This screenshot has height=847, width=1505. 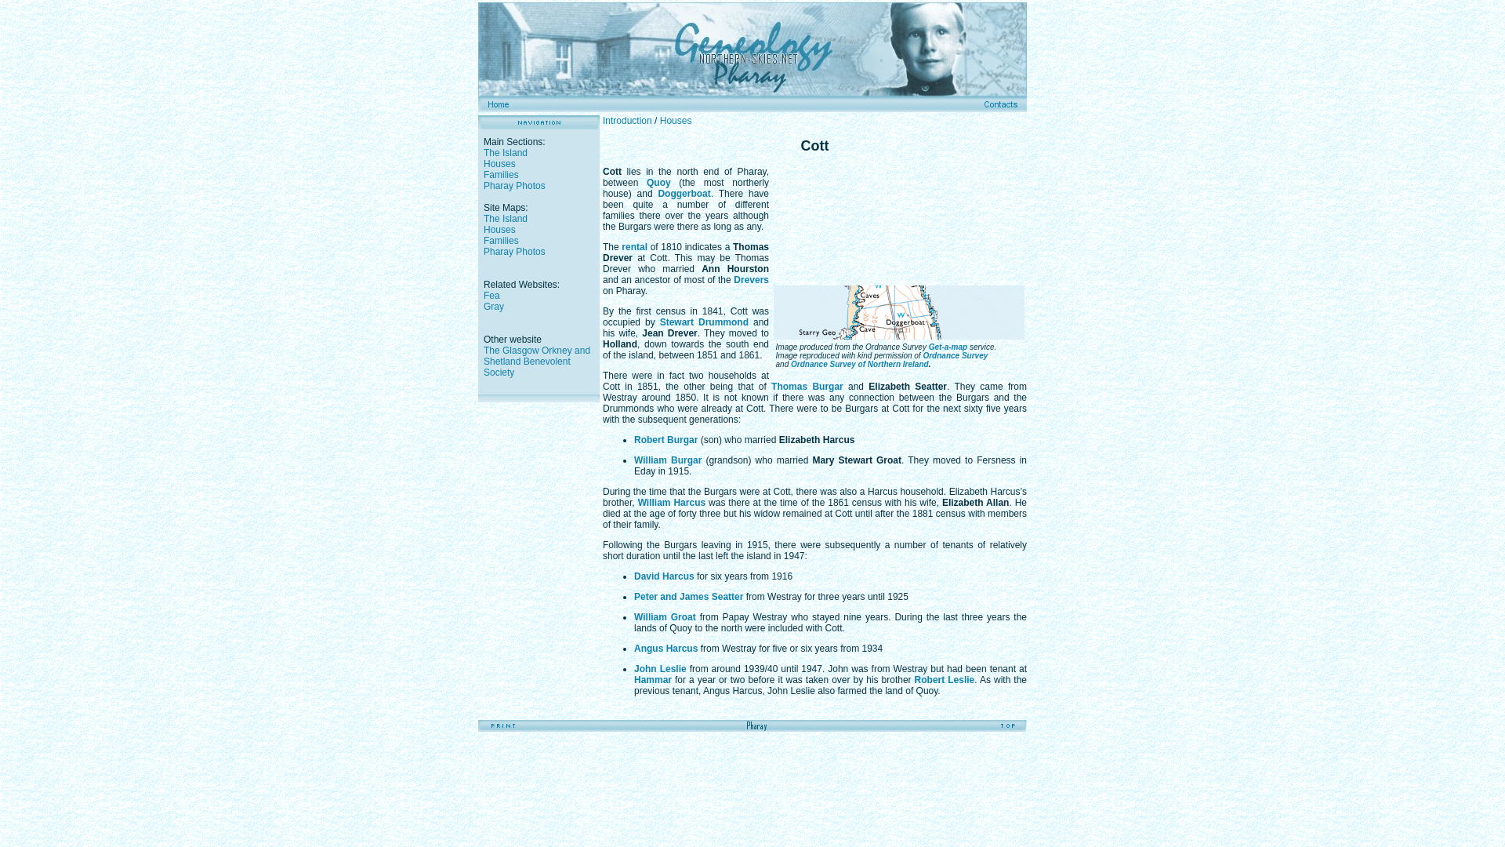 What do you see at coordinates (536, 361) in the screenshot?
I see `The Glasgow Orkney and Shetland Benevolent Society` at bounding box center [536, 361].